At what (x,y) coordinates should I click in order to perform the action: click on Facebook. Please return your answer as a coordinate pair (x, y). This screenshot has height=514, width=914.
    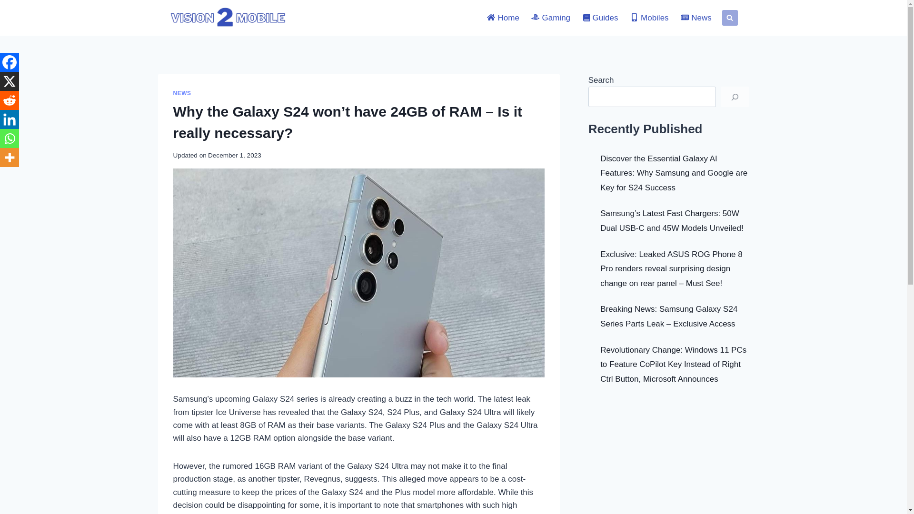
    Looking at the image, I should click on (10, 62).